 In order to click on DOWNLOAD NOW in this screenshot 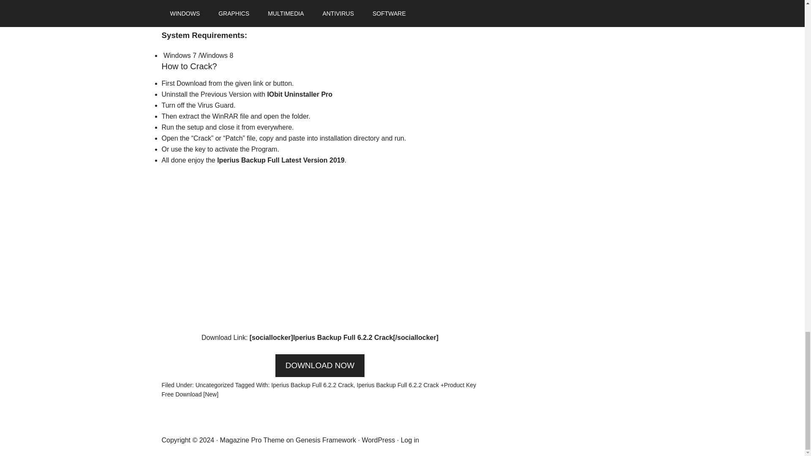, I will do `click(320, 366)`.